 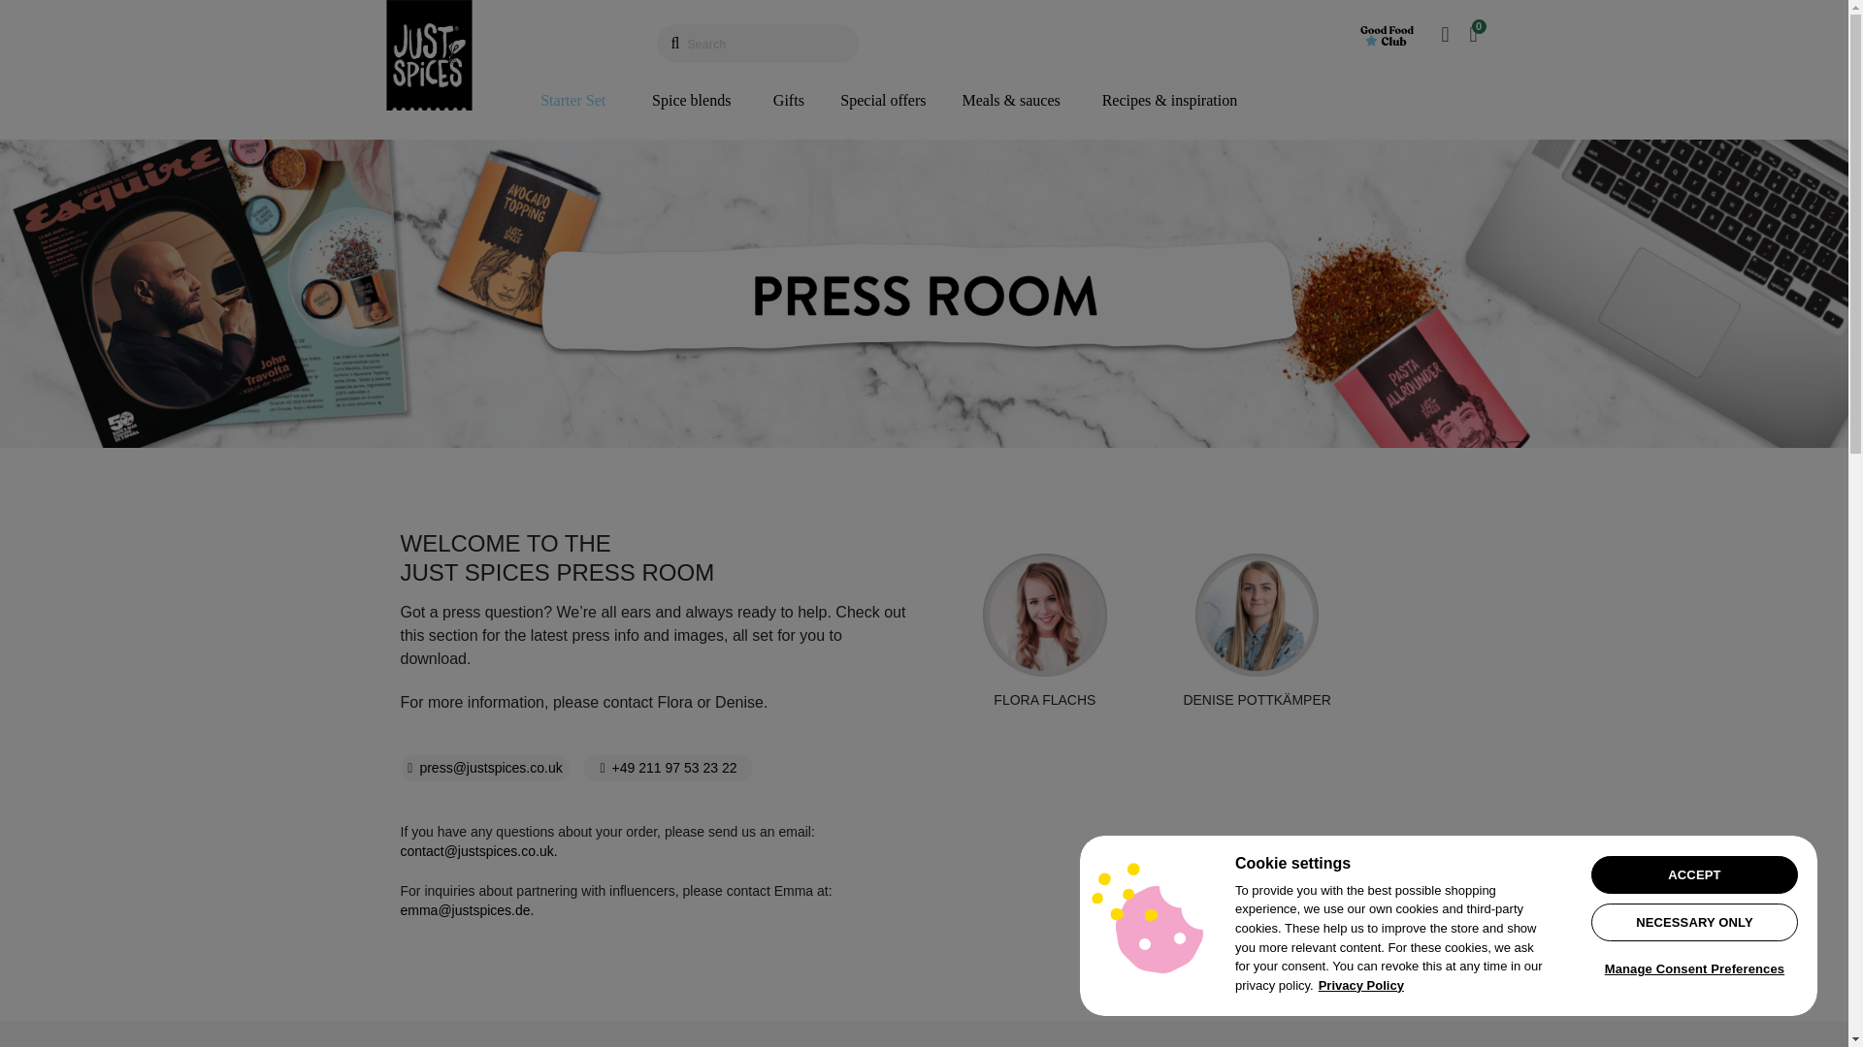 I want to click on Spice Sets, so click(x=883, y=101).